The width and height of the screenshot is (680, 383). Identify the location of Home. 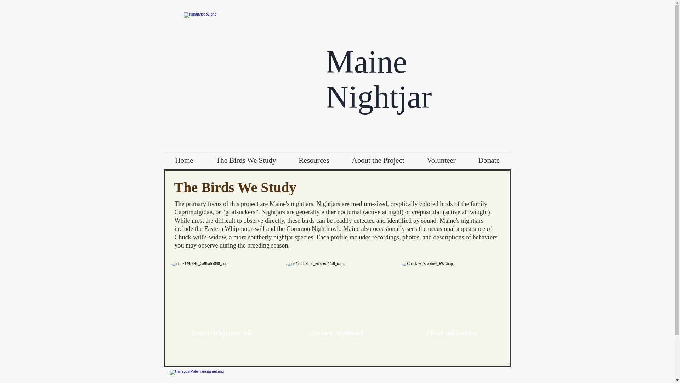
(184, 160).